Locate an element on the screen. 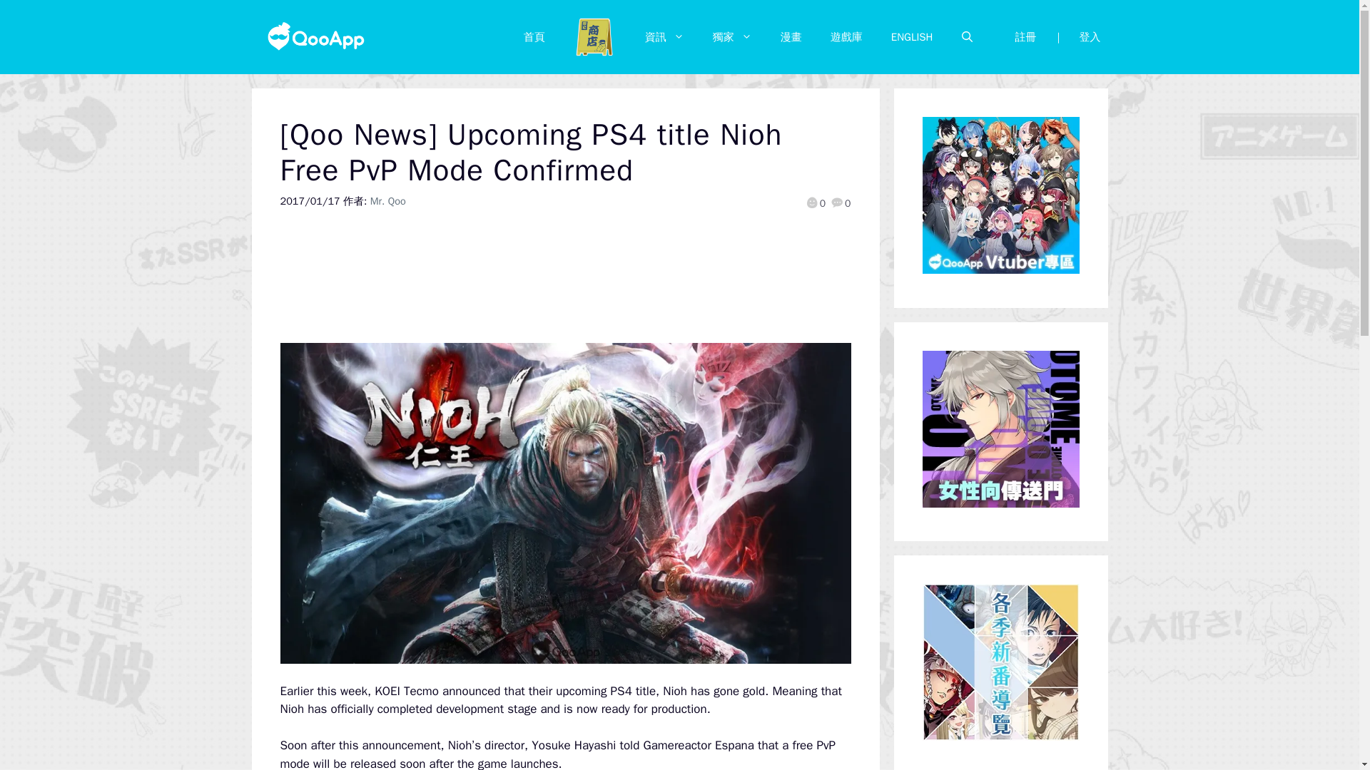 The image size is (1370, 770). 0 is located at coordinates (815, 203).